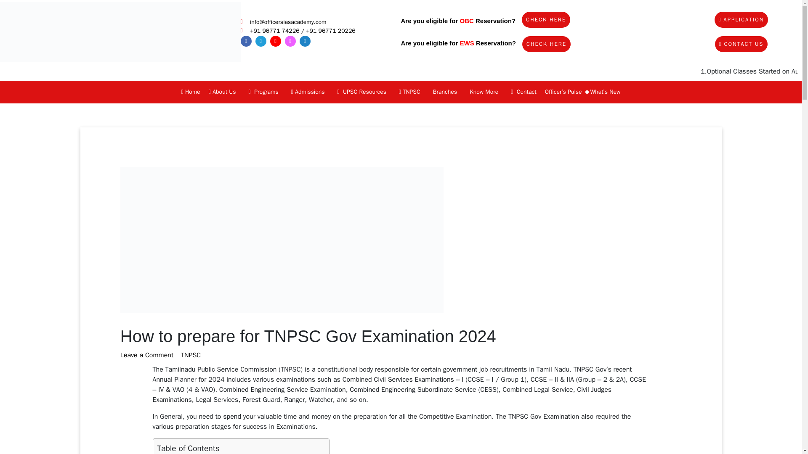  What do you see at coordinates (305, 41) in the screenshot?
I see `Twitter` at bounding box center [305, 41].